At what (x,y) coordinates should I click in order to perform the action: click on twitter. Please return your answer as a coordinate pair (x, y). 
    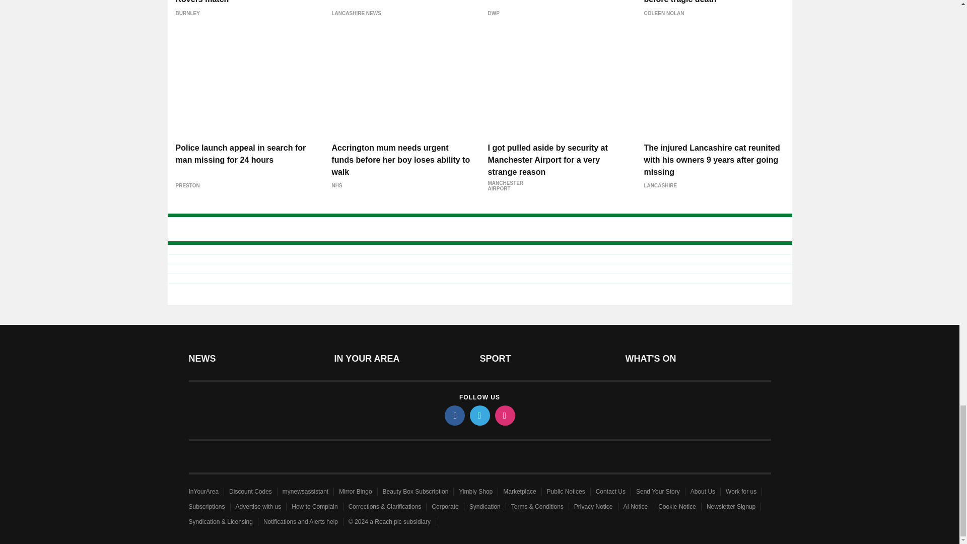
    Looking at the image, I should click on (479, 415).